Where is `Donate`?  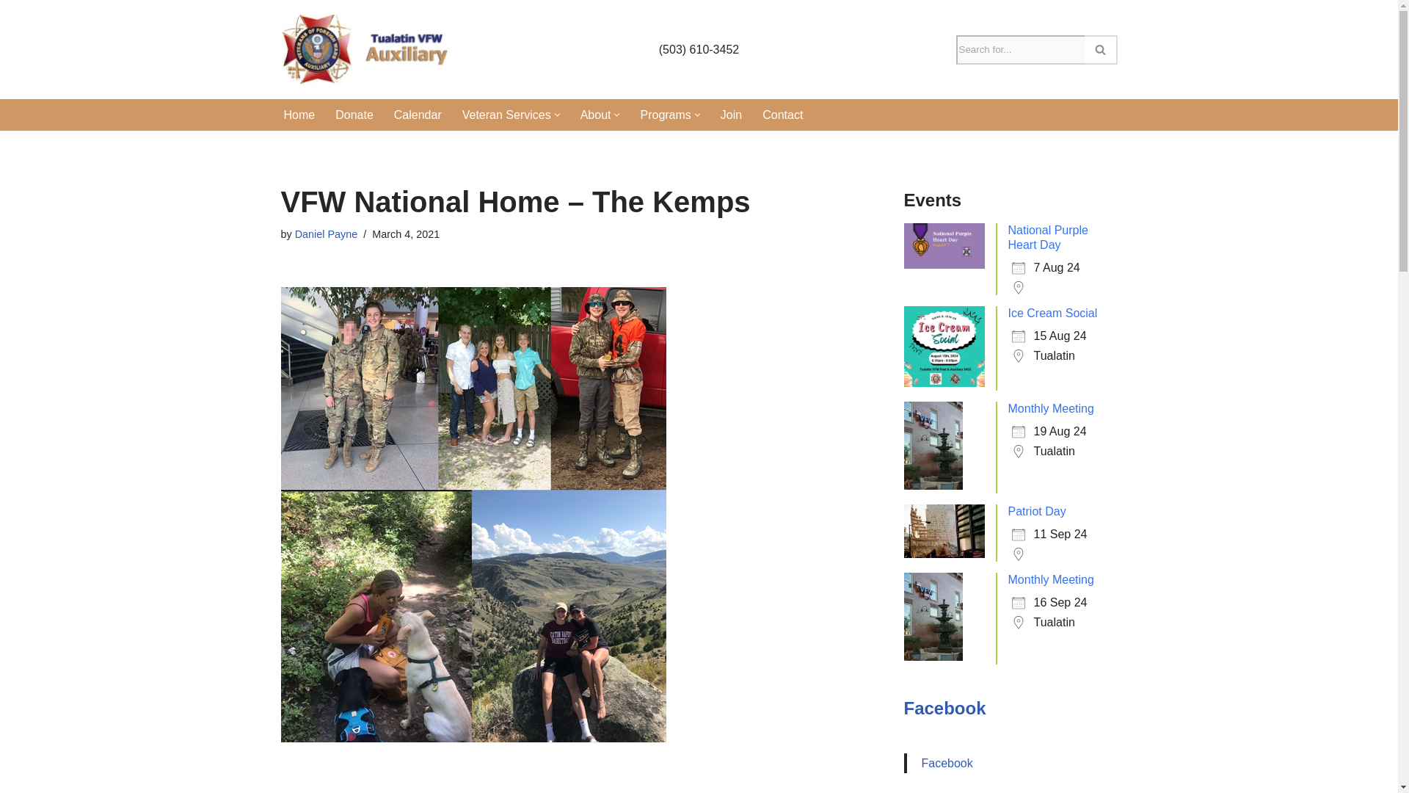
Donate is located at coordinates (354, 115).